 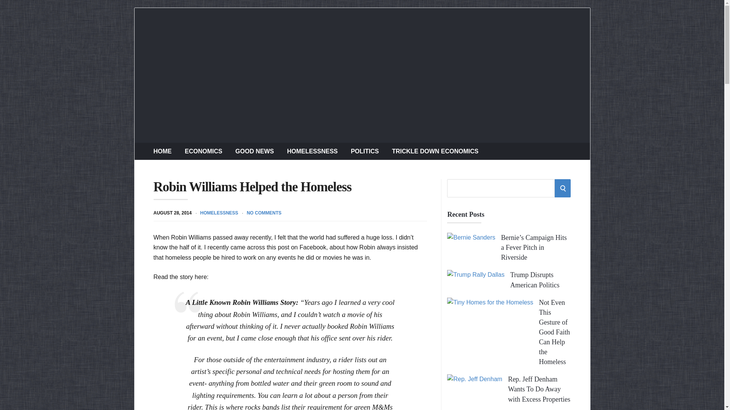 What do you see at coordinates (254, 151) in the screenshot?
I see `GOOD NEWS` at bounding box center [254, 151].